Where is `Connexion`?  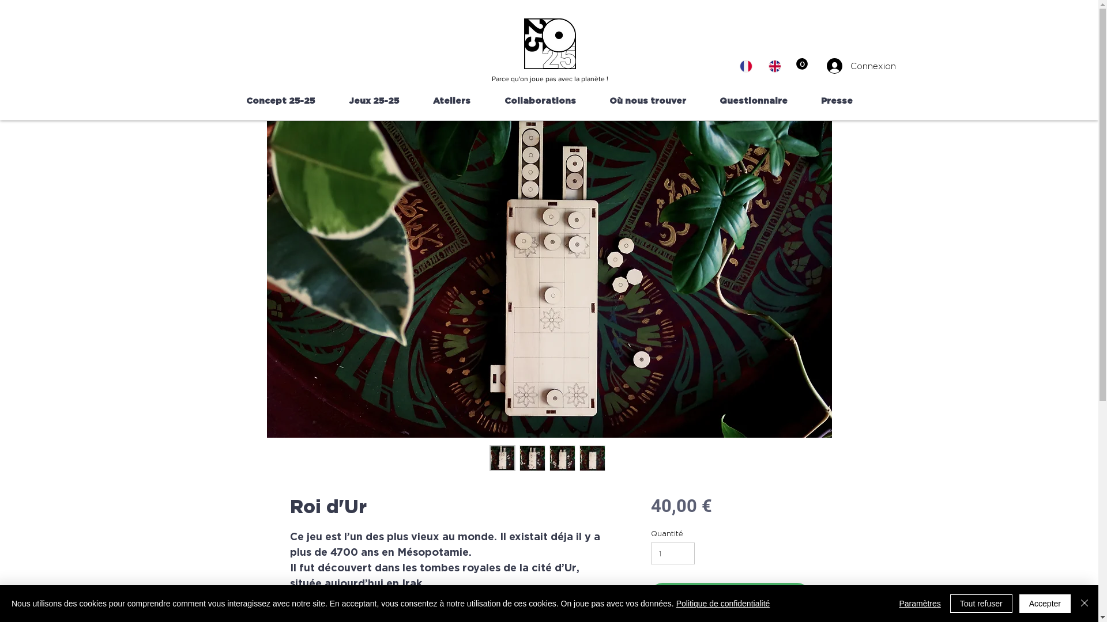 Connexion is located at coordinates (843, 66).